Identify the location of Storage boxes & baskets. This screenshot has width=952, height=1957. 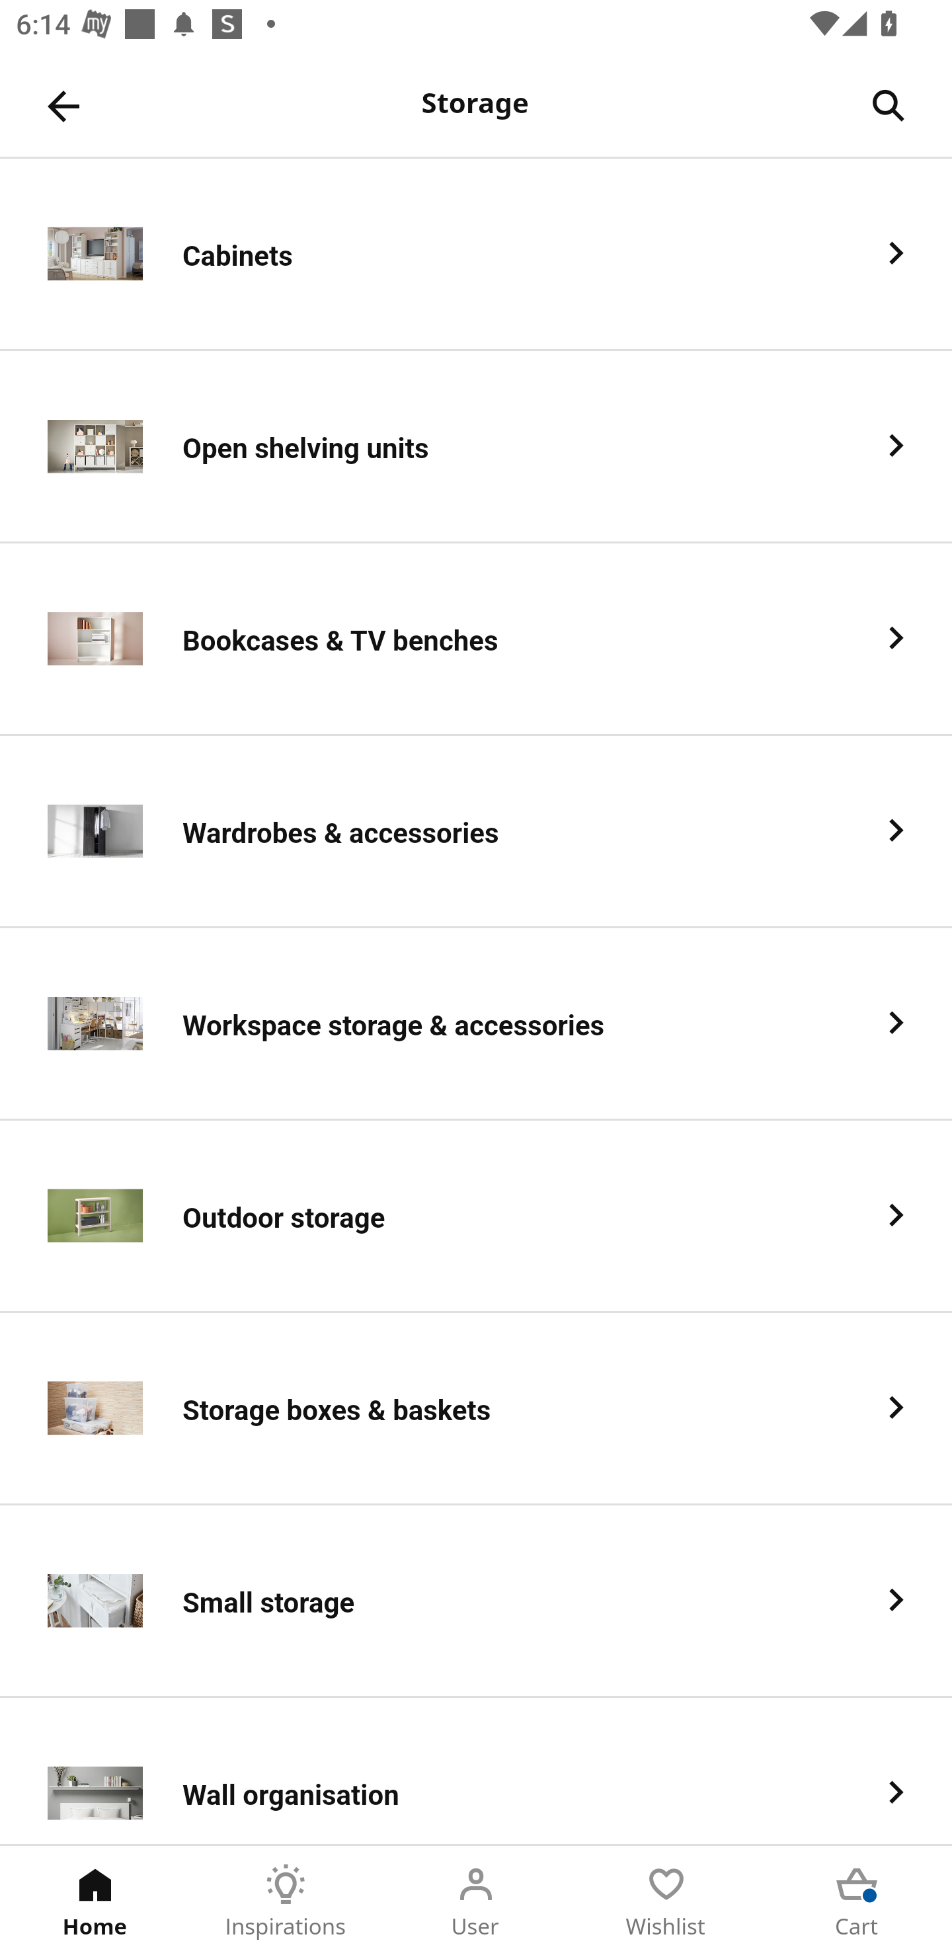
(476, 1409).